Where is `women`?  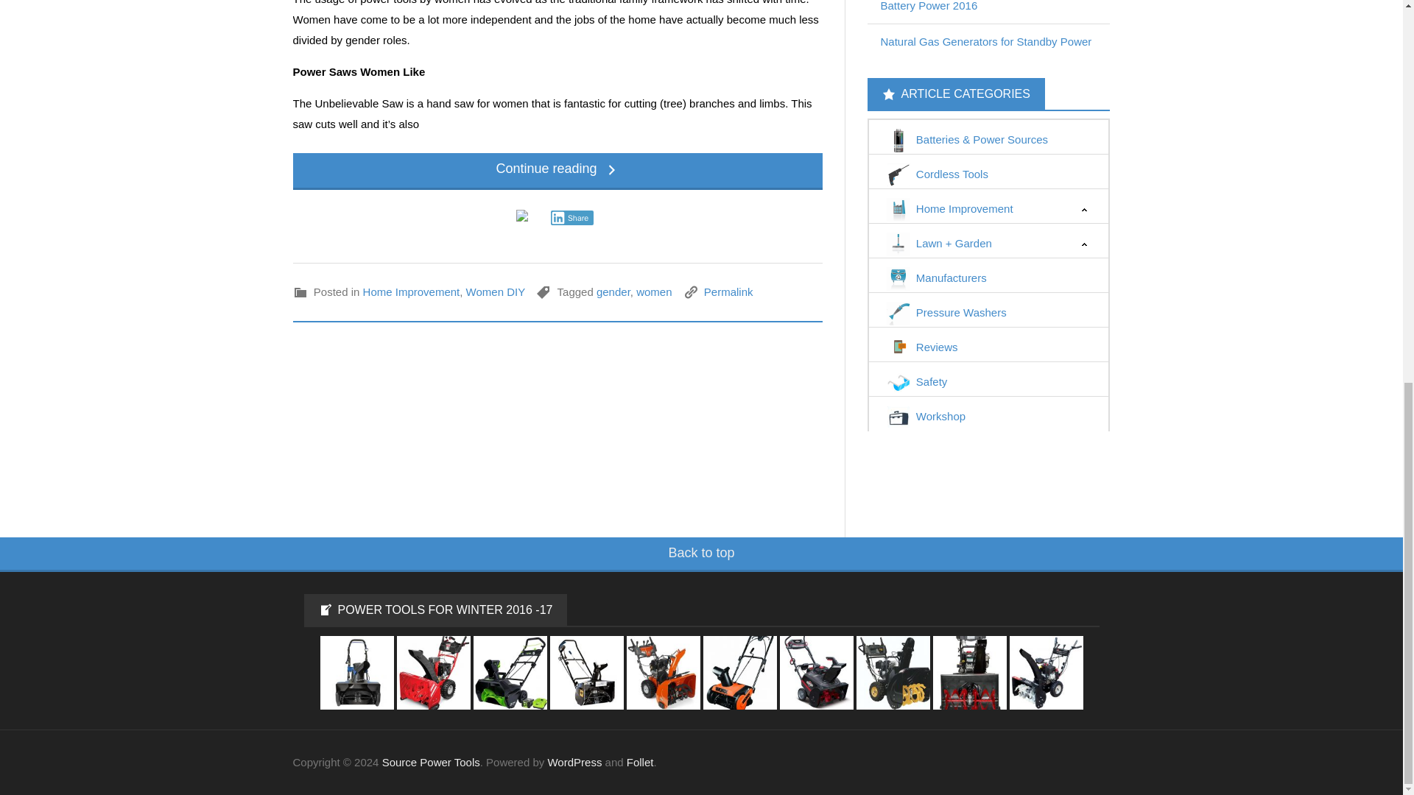 women is located at coordinates (654, 291).